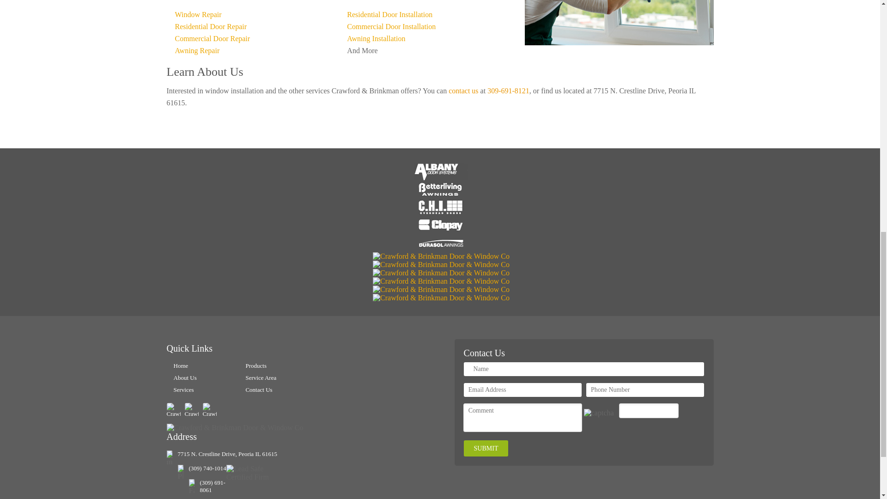 Image resolution: width=887 pixels, height=499 pixels. Describe the element at coordinates (486, 448) in the screenshot. I see `Submit` at that location.